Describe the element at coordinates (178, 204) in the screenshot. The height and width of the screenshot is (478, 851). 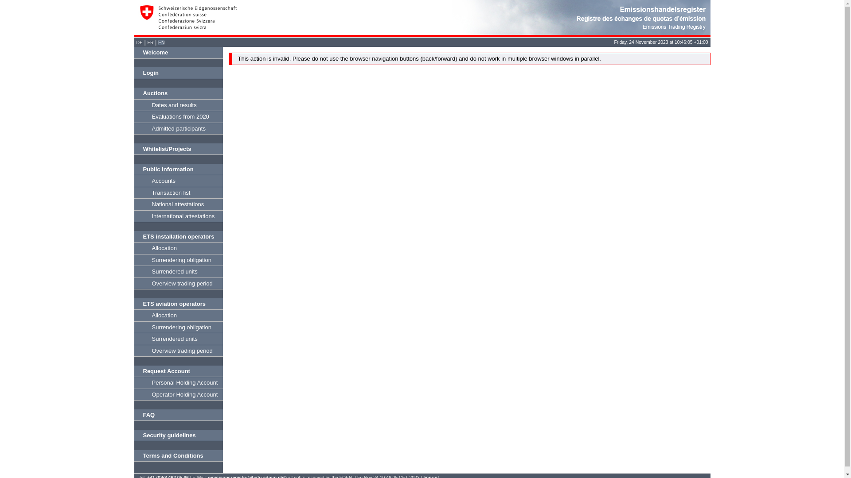
I see `National attestations` at that location.